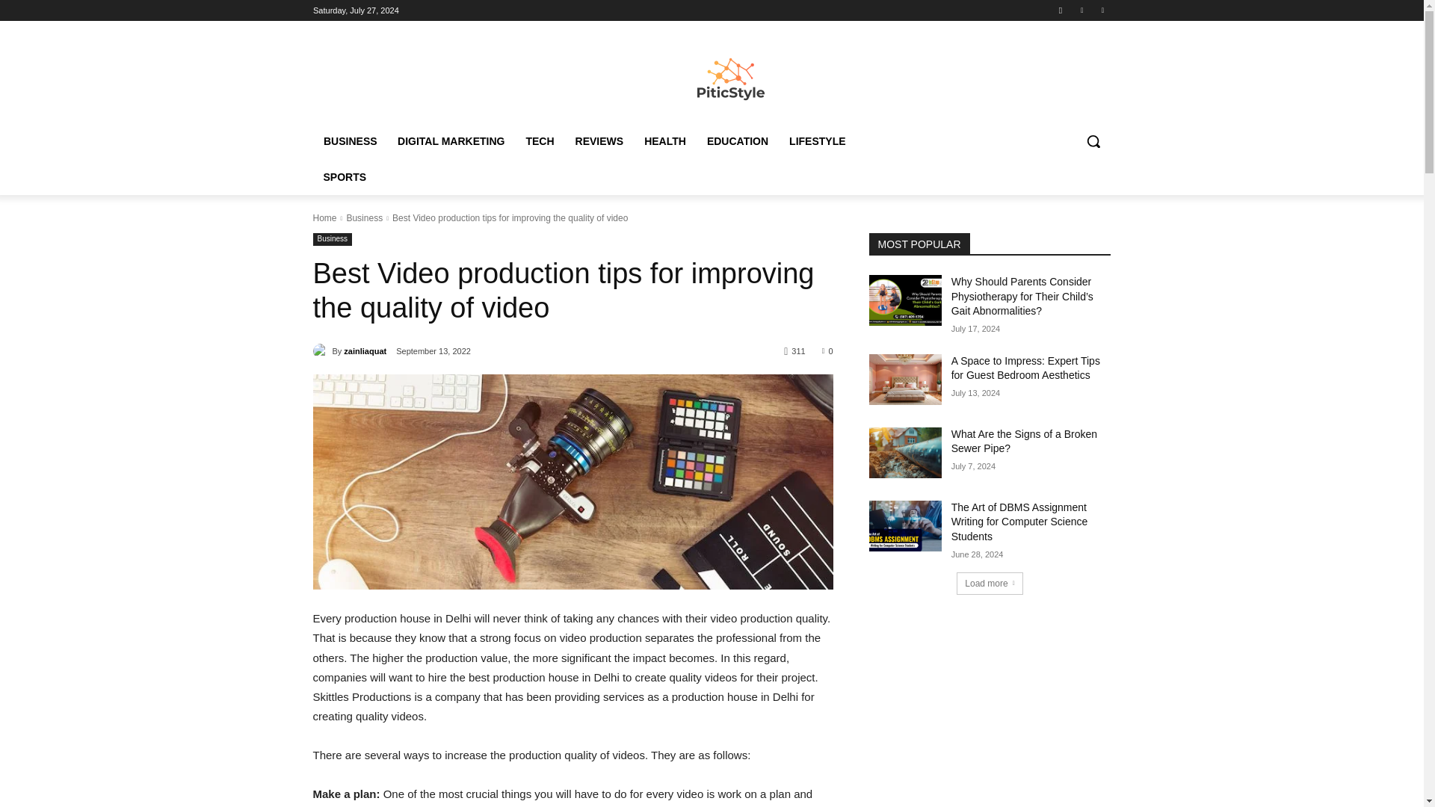  I want to click on Video Production, so click(573, 482).